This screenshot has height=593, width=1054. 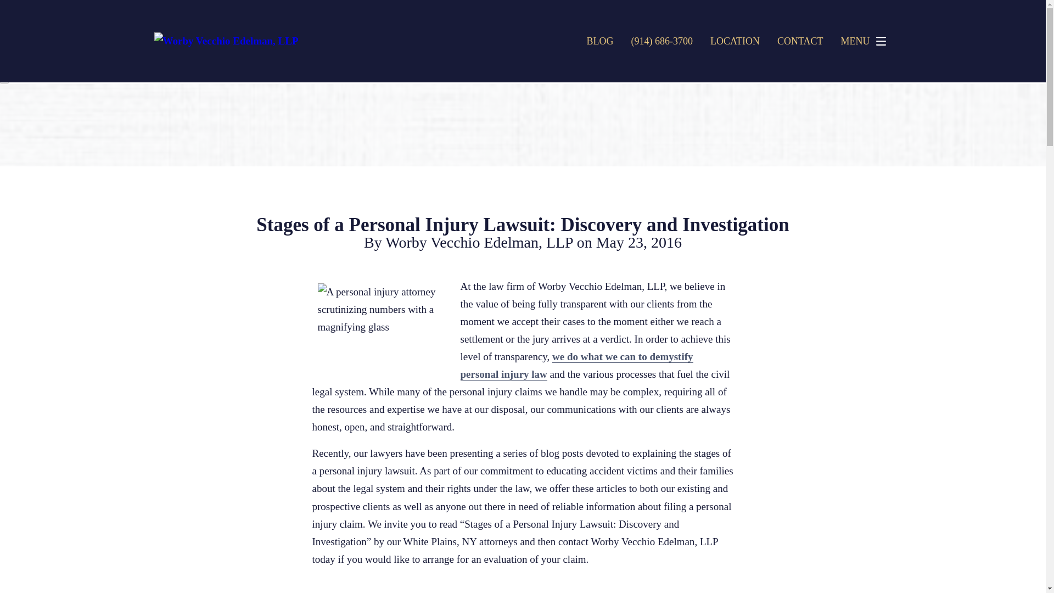 I want to click on we do what we can to demystify personal injury law, so click(x=576, y=366).